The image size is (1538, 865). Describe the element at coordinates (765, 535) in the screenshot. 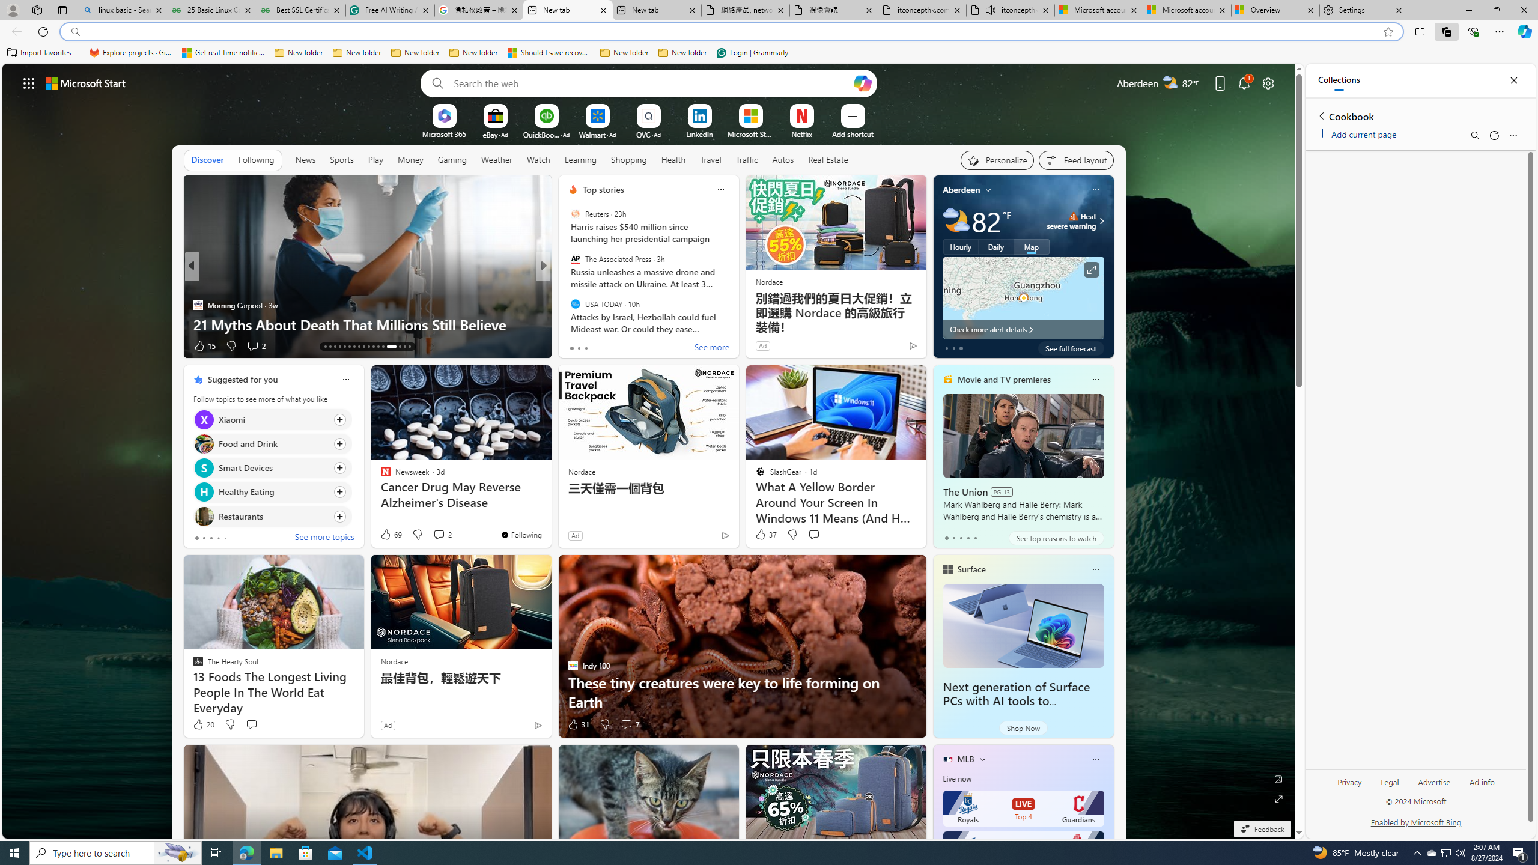

I see `37 Like` at that location.